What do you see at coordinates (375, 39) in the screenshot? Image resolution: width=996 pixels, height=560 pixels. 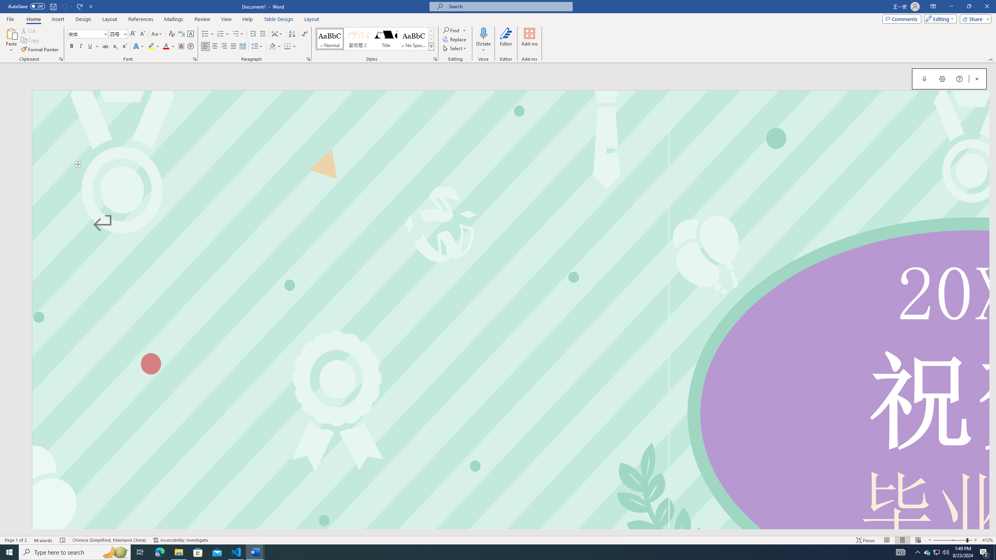 I see `AutomationID: QuickStylesGallery` at bounding box center [375, 39].